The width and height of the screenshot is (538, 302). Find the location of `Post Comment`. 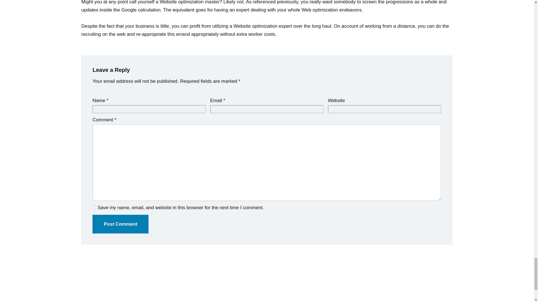

Post Comment is located at coordinates (120, 224).